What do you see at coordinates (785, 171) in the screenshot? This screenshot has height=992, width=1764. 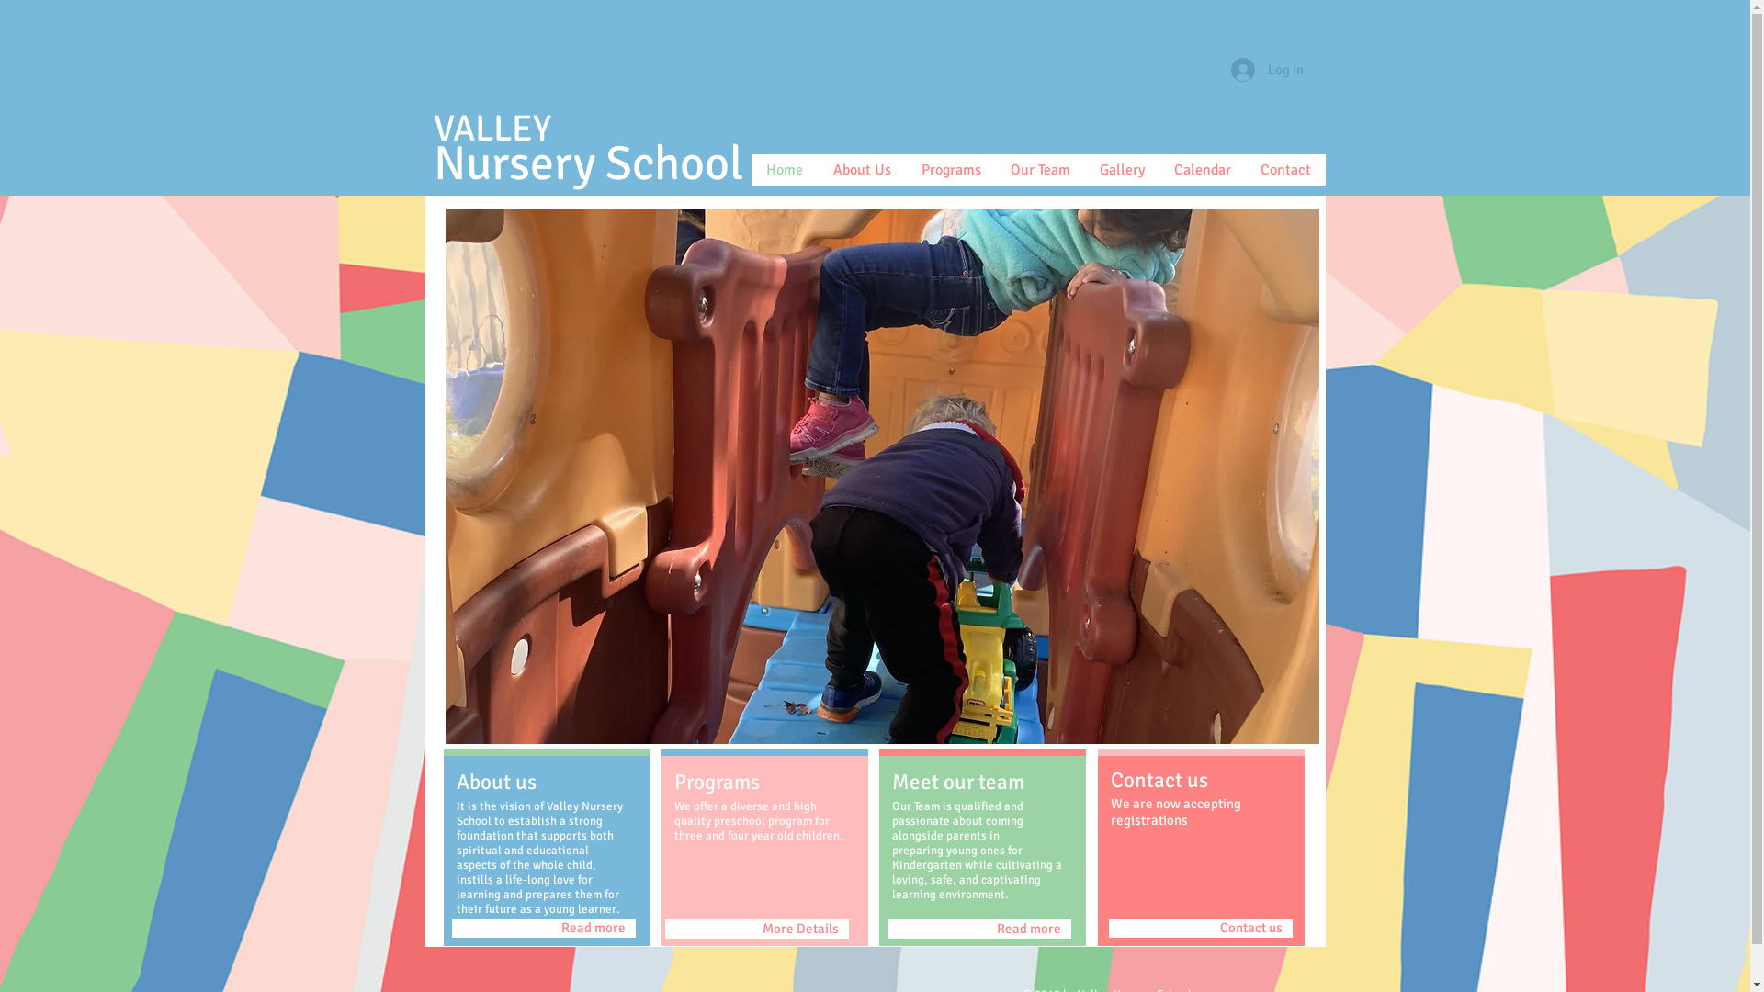 I see `Home` at bounding box center [785, 171].